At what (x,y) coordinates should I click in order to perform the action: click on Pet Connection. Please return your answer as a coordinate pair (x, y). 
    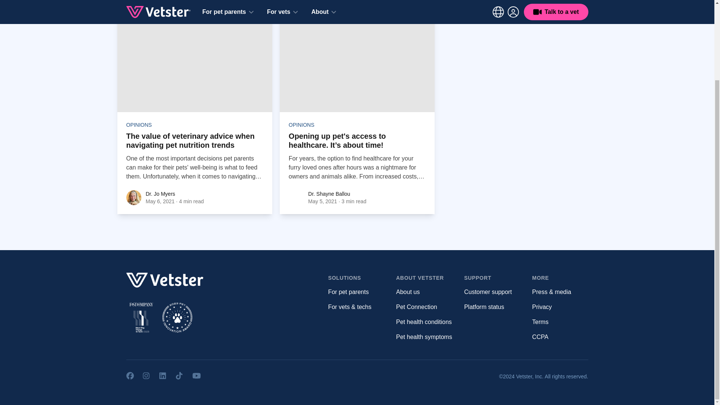
    Looking at the image, I should click on (416, 307).